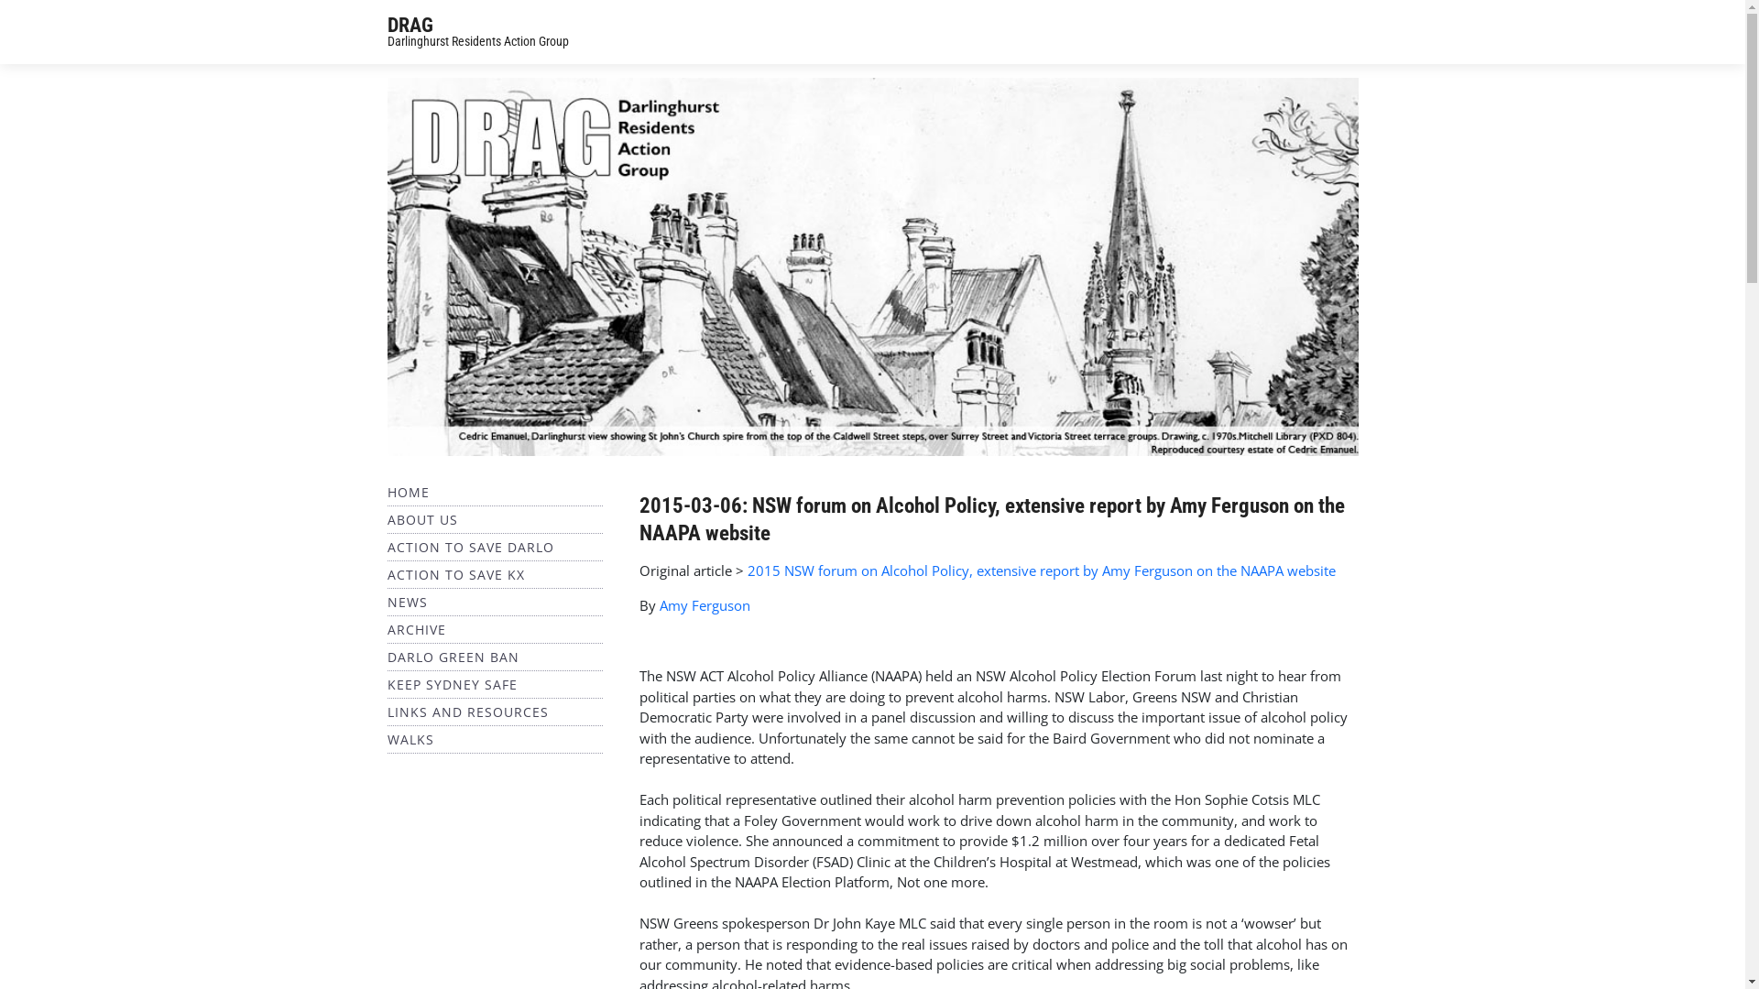 The width and height of the screenshot is (1759, 989). I want to click on ABOUT US, so click(421, 520).